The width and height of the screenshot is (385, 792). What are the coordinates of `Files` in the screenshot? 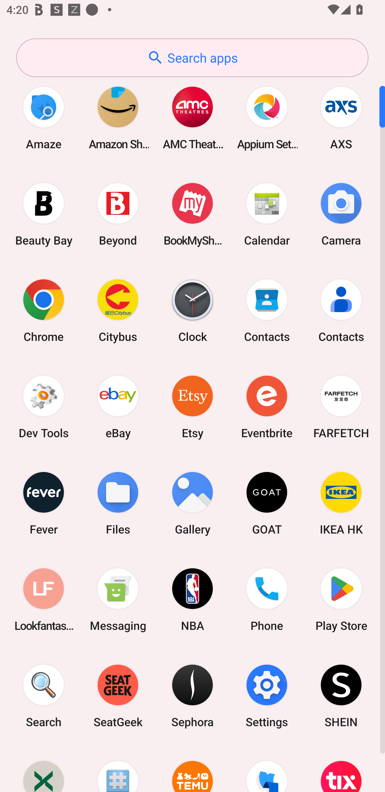 It's located at (118, 503).